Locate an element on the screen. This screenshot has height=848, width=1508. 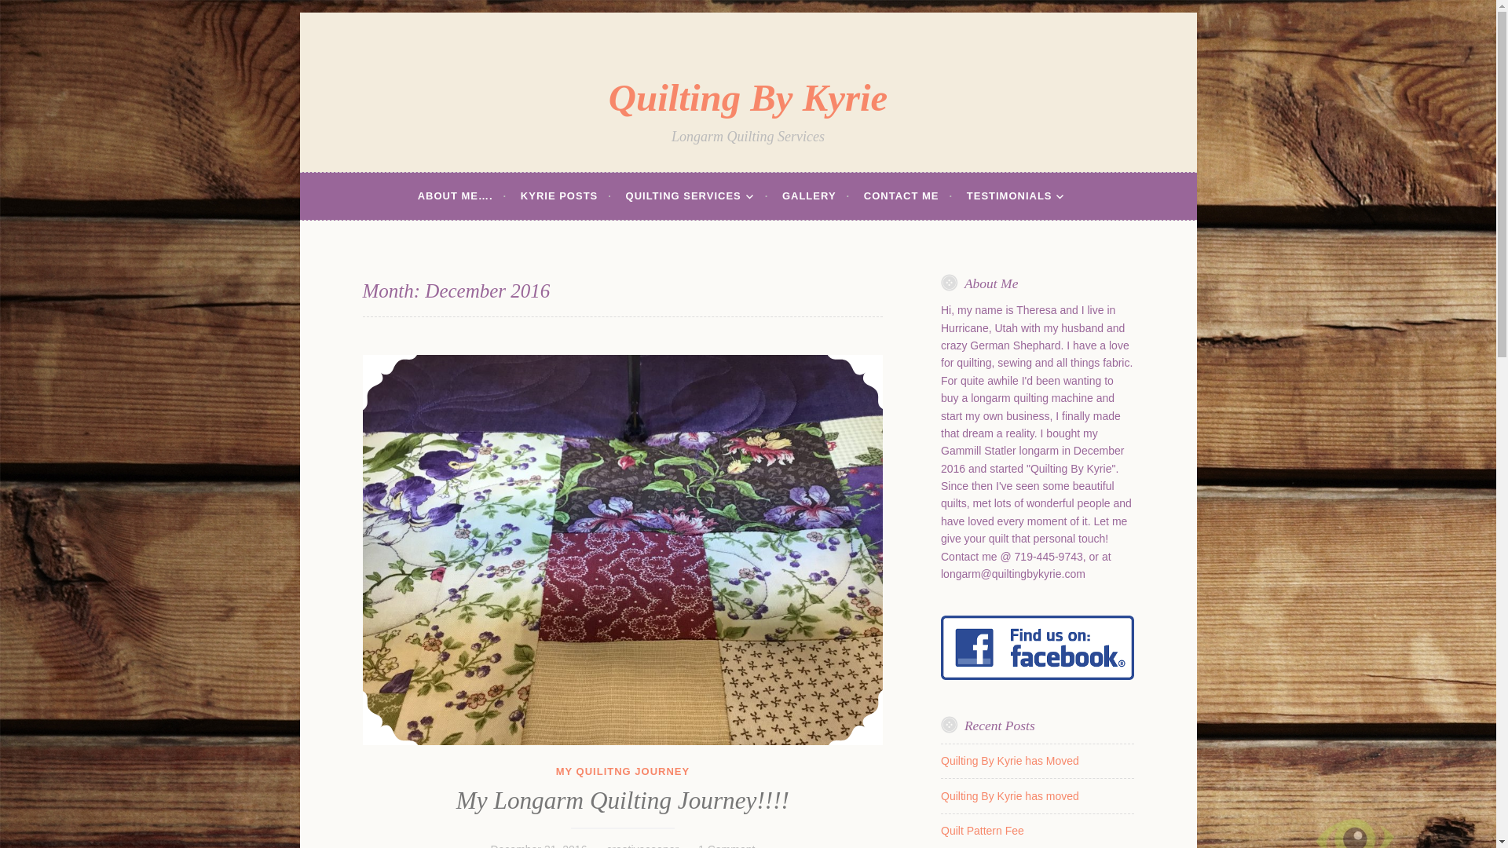
GALLERY is located at coordinates (816, 196).